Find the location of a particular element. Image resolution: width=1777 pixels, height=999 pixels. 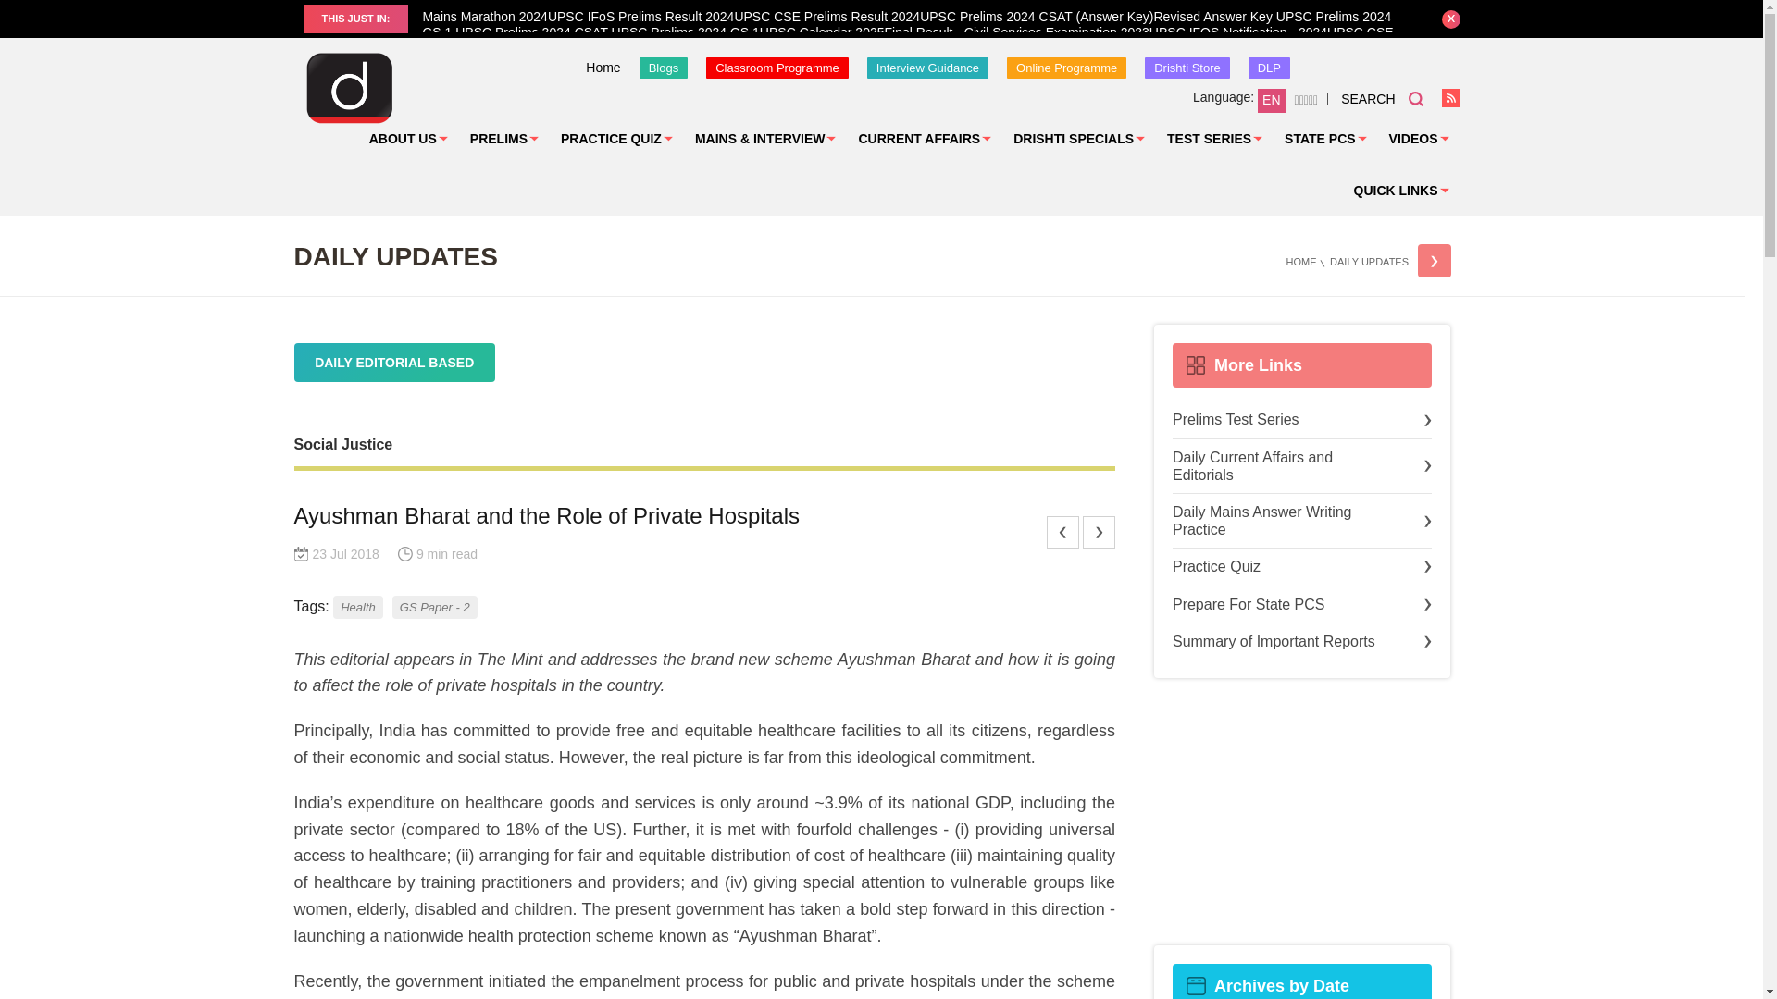

Mains Marathon 2024 is located at coordinates (485, 16).